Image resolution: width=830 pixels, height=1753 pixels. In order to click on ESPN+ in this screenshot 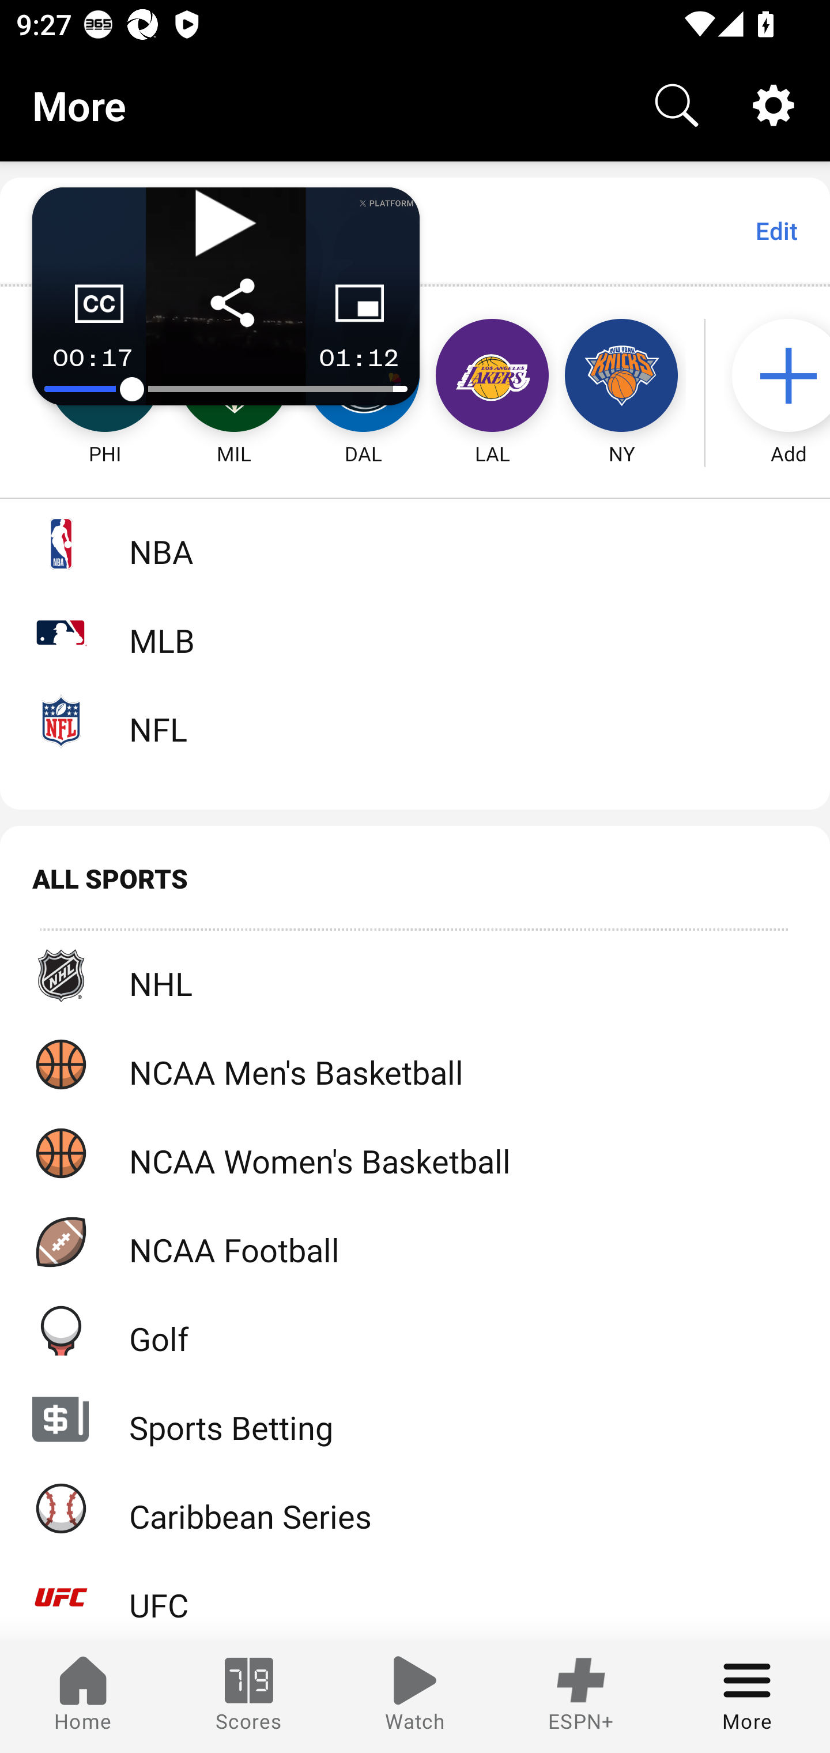, I will do `click(581, 1696)`.